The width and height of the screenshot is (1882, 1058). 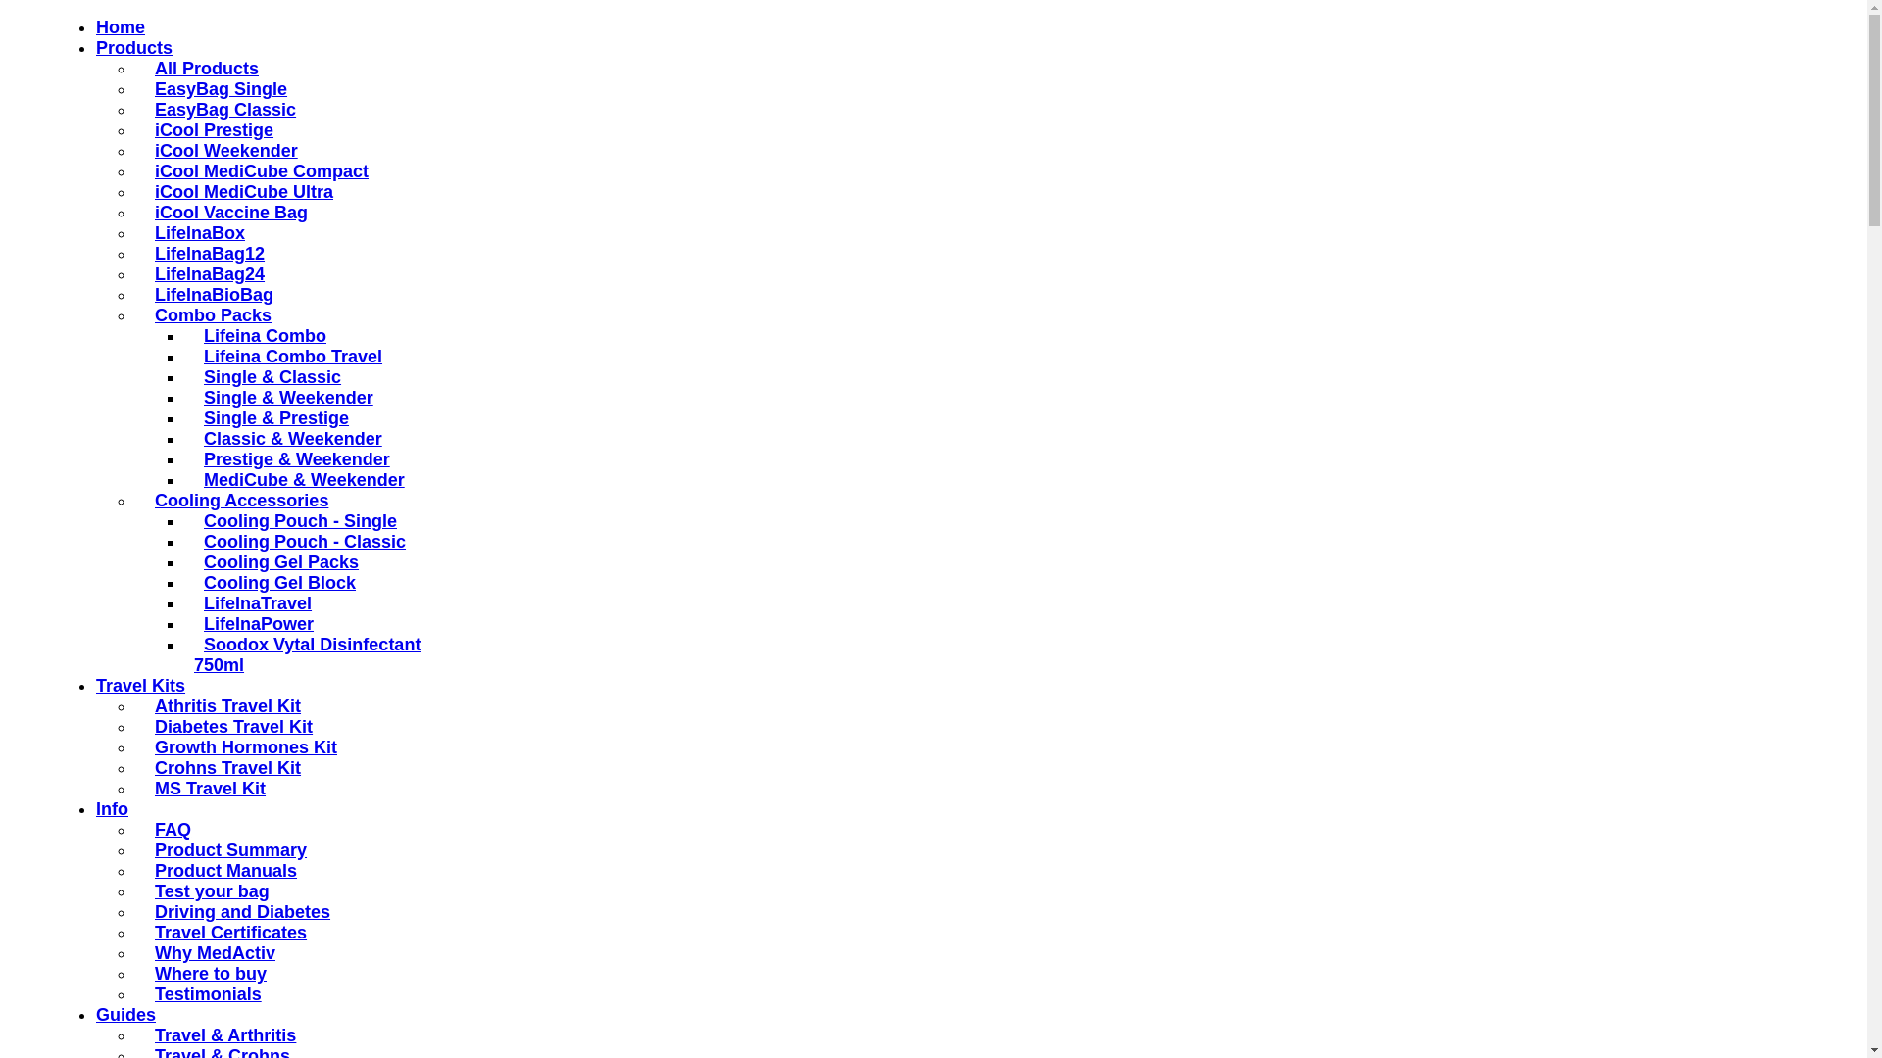 I want to click on Crohns Travel Kit, so click(x=223, y=768).